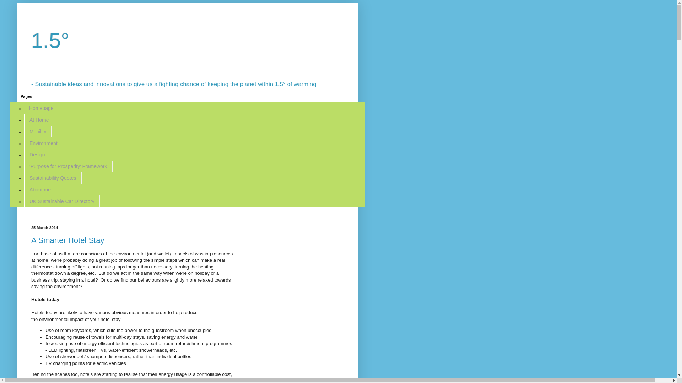 Image resolution: width=682 pixels, height=383 pixels. I want to click on At Home, so click(39, 120).